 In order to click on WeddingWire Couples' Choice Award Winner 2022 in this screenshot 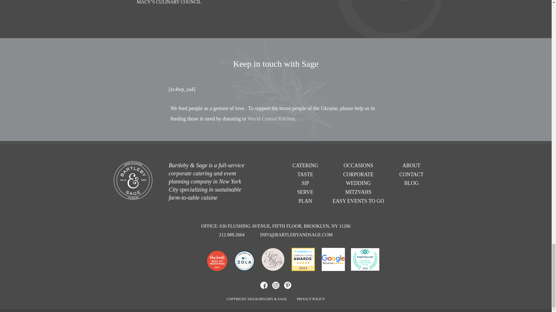, I will do `click(303, 261)`.